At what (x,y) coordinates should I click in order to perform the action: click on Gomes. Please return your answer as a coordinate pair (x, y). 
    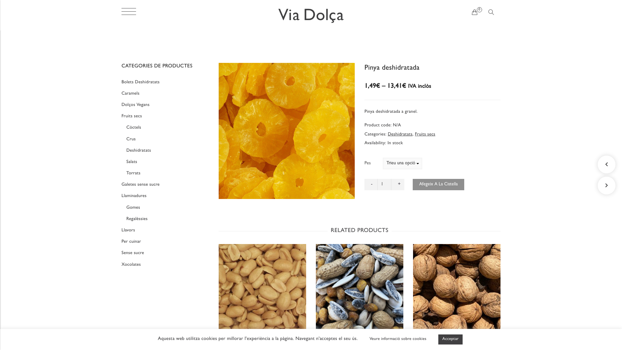
    Looking at the image, I should click on (133, 208).